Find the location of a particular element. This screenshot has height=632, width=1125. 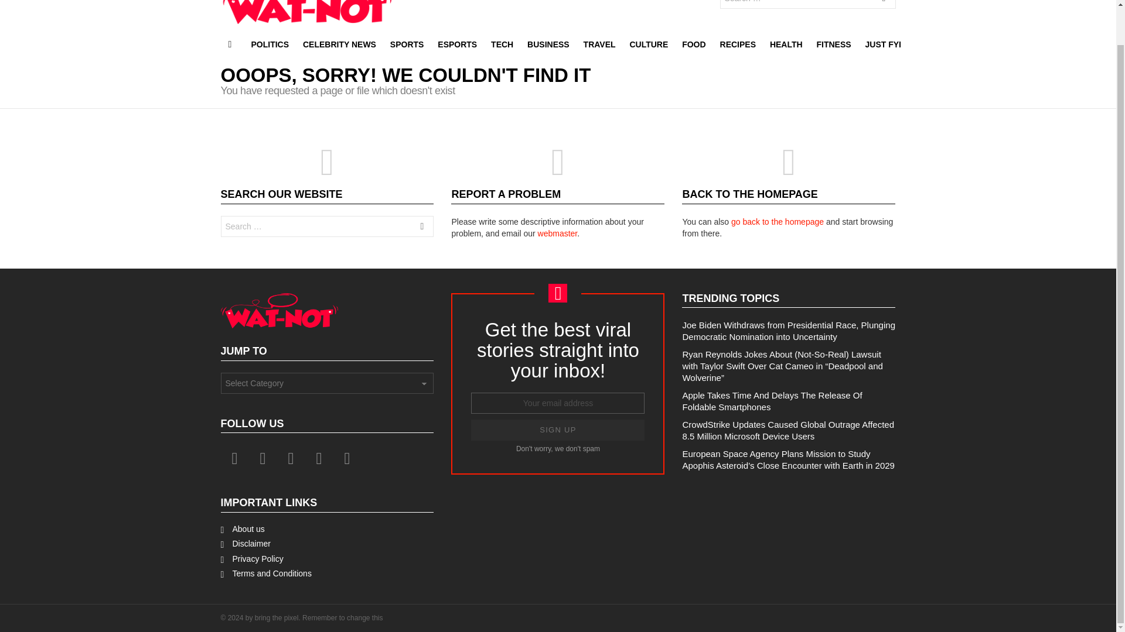

BUSINESS is located at coordinates (548, 44).